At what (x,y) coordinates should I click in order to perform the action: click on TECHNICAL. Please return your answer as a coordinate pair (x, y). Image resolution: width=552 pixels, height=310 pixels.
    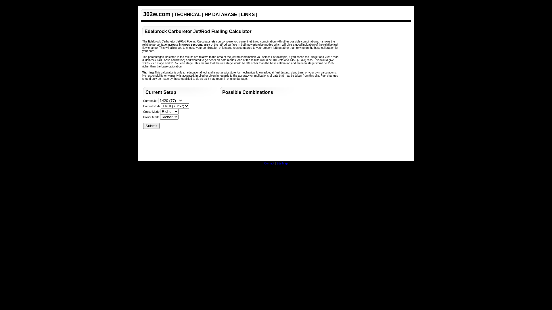
    Looking at the image, I should click on (187, 14).